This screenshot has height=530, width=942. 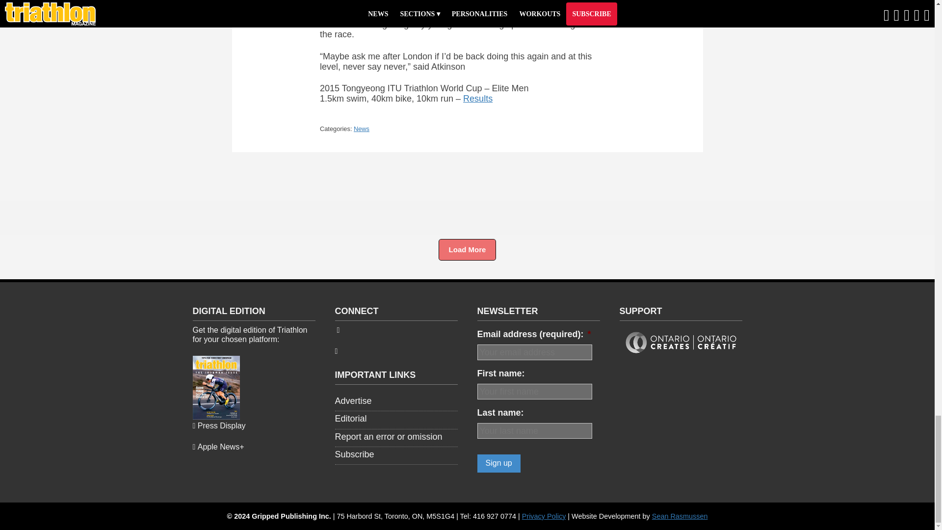 What do you see at coordinates (388, 437) in the screenshot?
I see `Report an error or omission` at bounding box center [388, 437].